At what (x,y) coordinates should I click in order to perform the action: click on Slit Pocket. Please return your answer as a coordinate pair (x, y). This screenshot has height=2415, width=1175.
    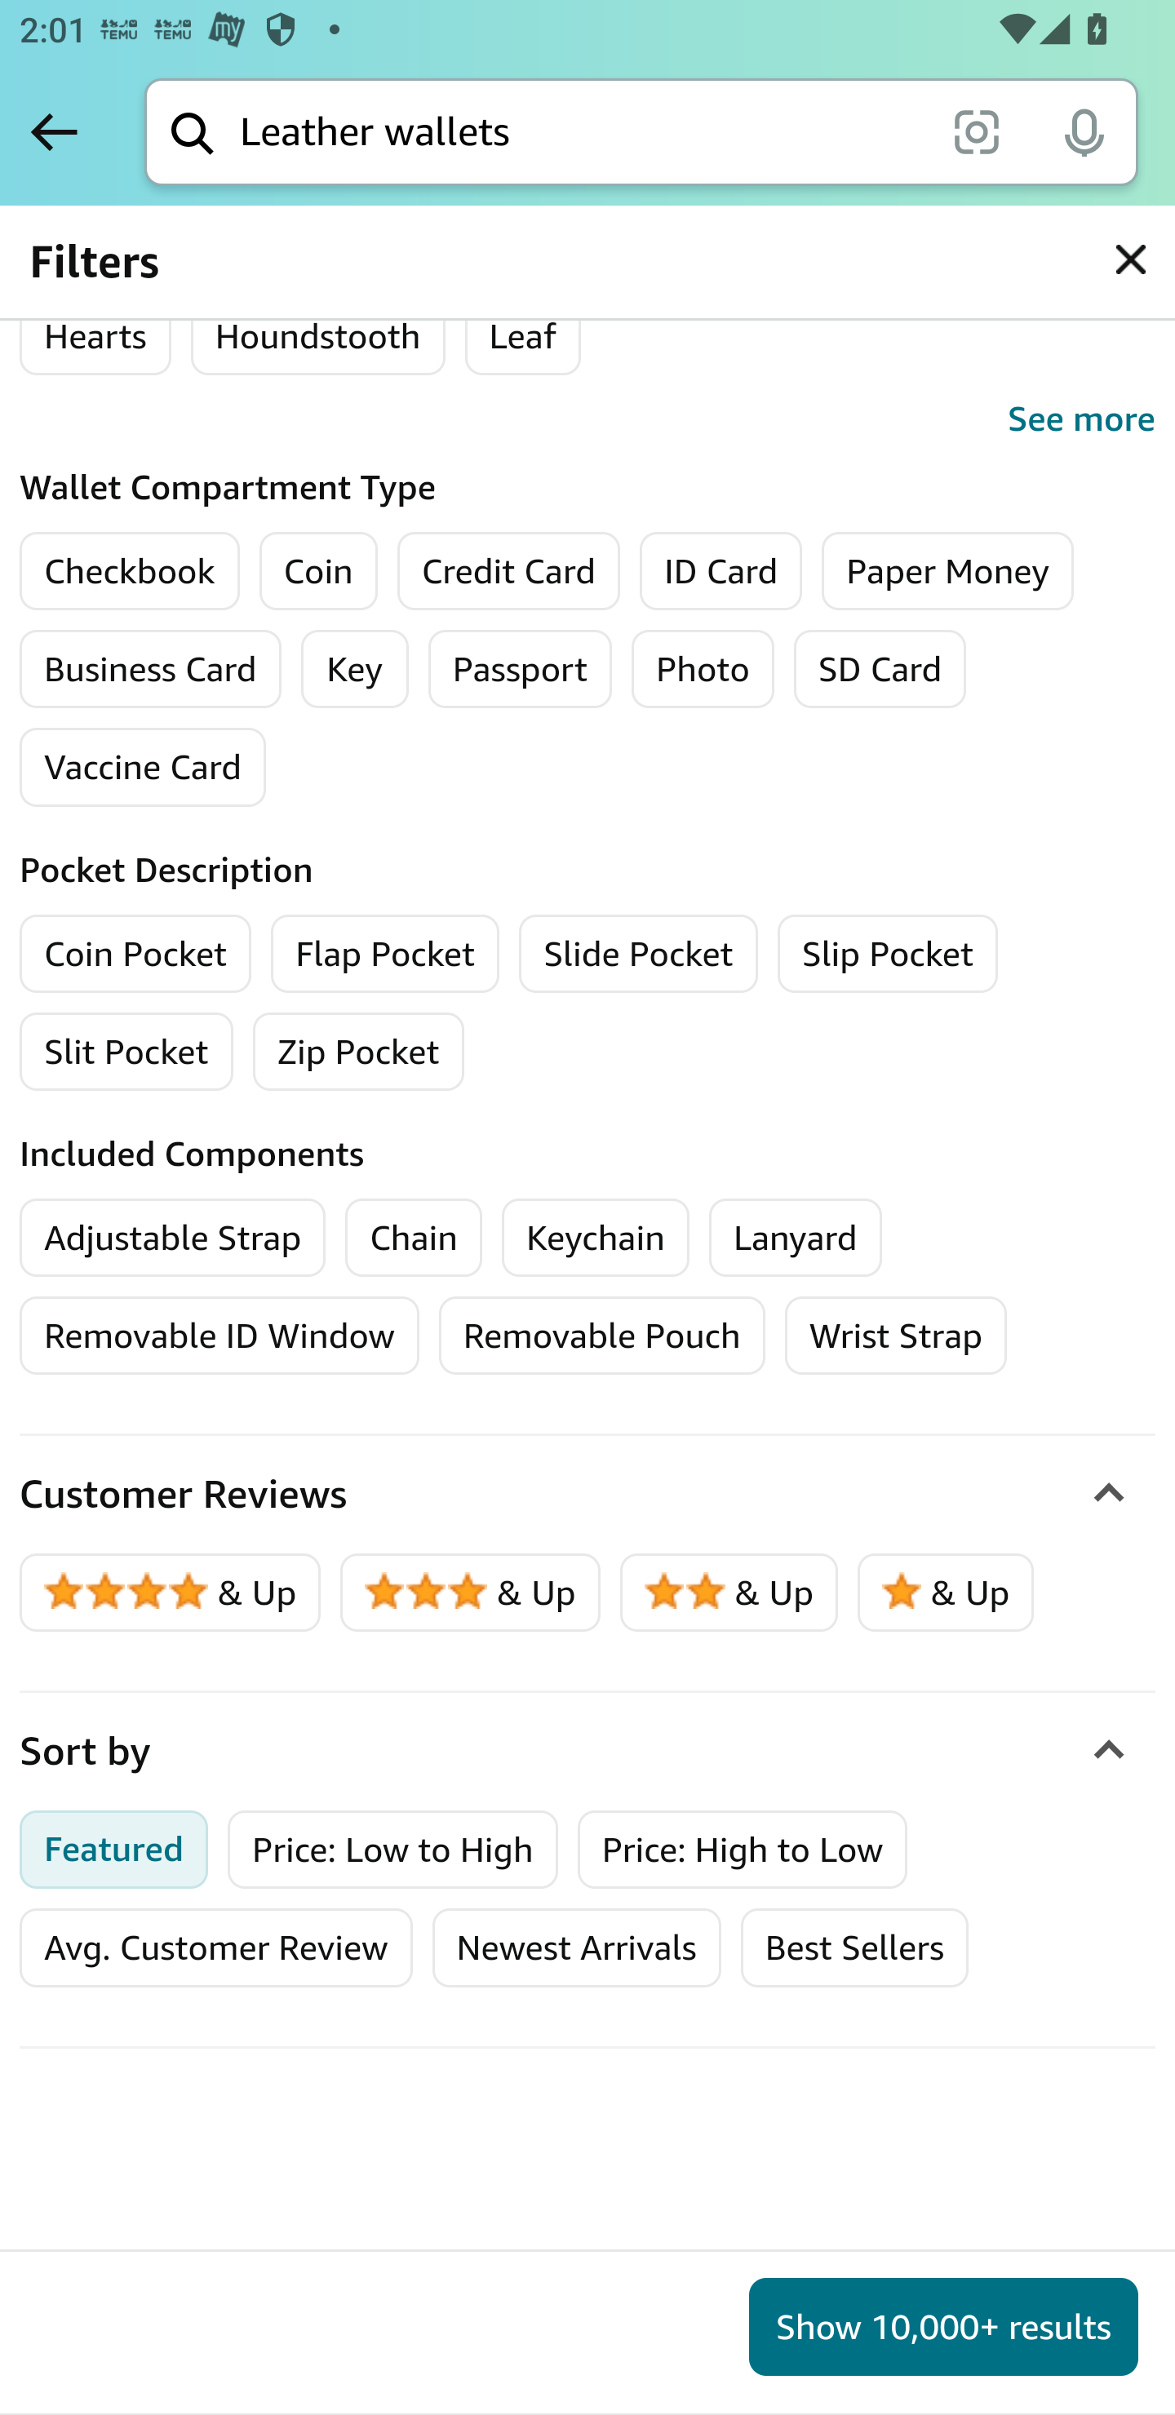
    Looking at the image, I should click on (127, 1051).